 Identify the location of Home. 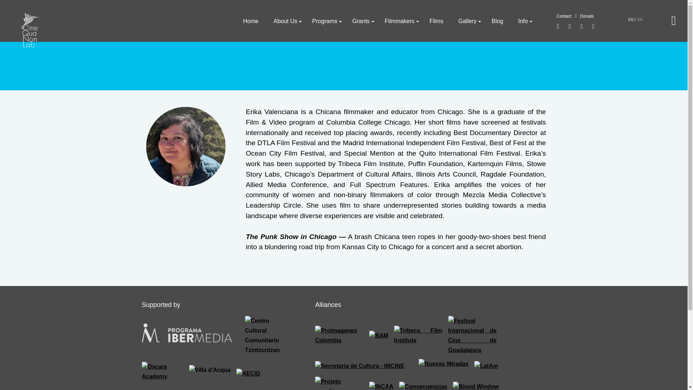
(250, 21).